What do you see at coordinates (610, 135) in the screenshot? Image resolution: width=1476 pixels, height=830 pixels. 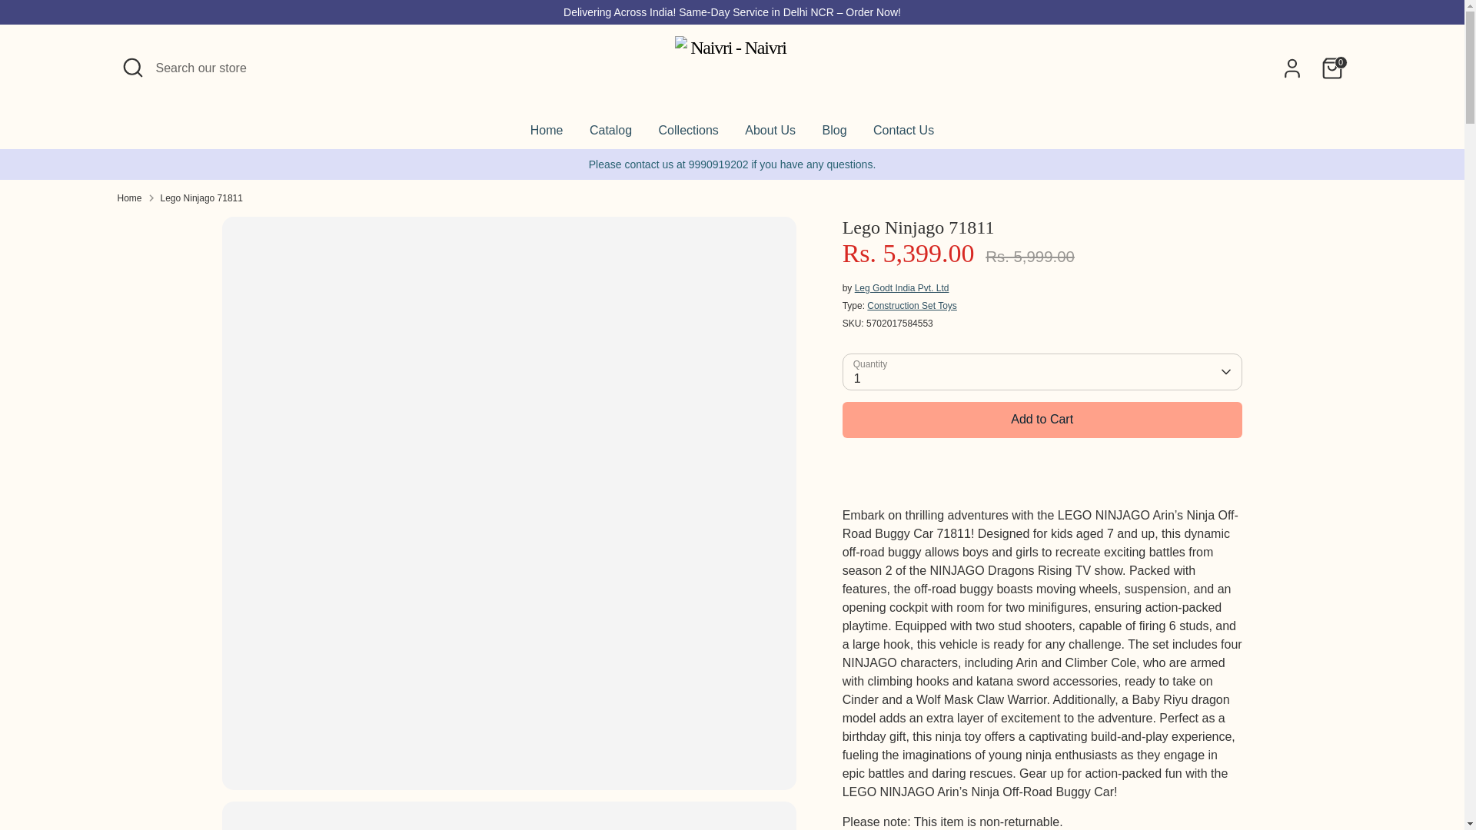 I see `Catalog` at bounding box center [610, 135].